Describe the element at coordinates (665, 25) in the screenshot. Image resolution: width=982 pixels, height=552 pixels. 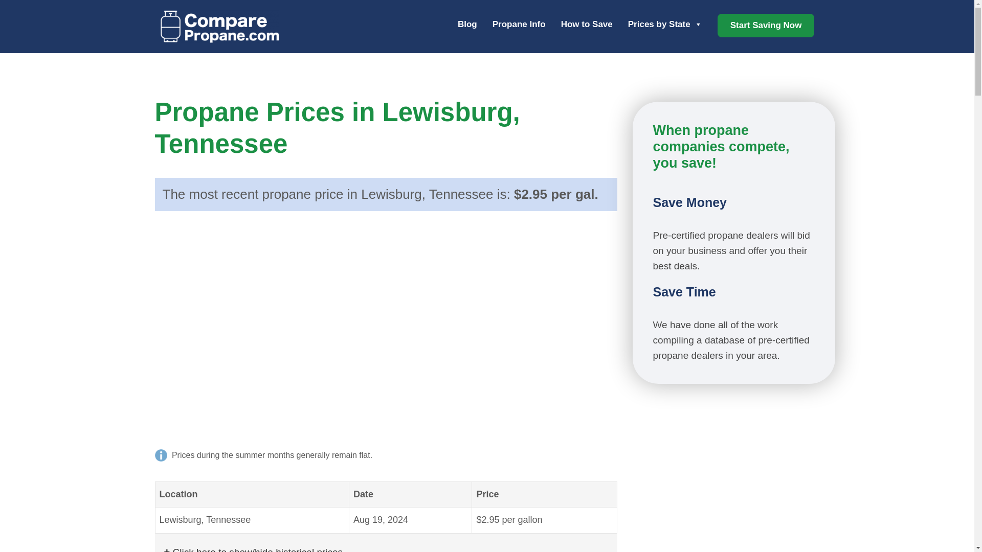
I see `Prices by State` at that location.